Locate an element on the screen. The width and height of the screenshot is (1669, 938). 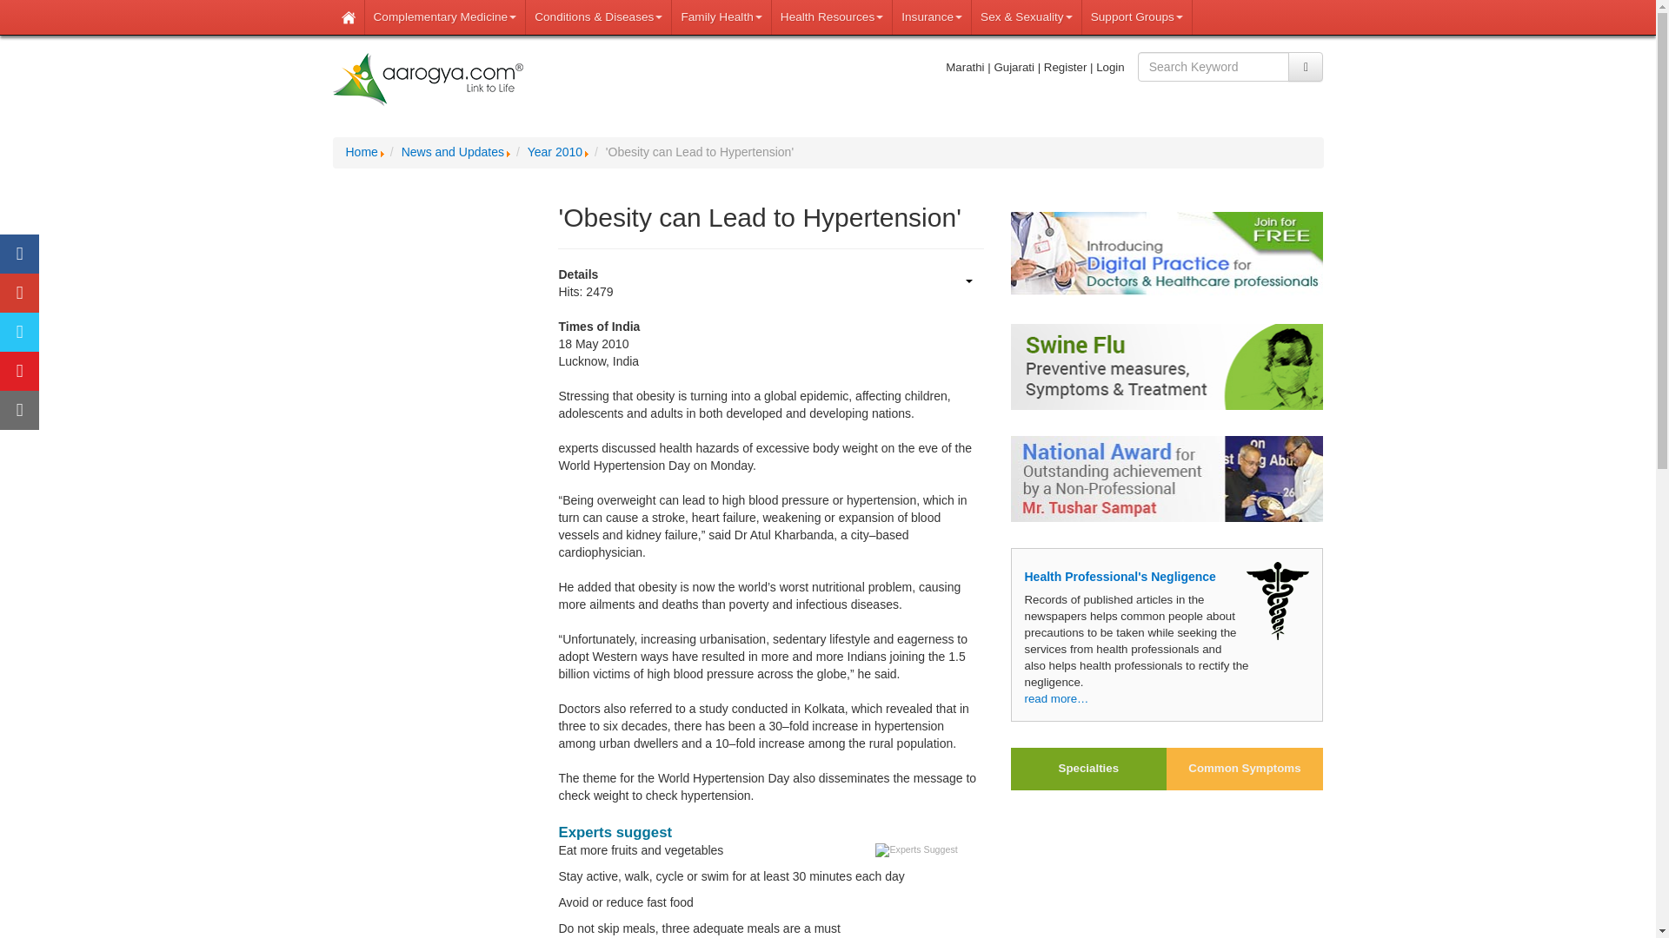
Advertisement is located at coordinates (432, 836).